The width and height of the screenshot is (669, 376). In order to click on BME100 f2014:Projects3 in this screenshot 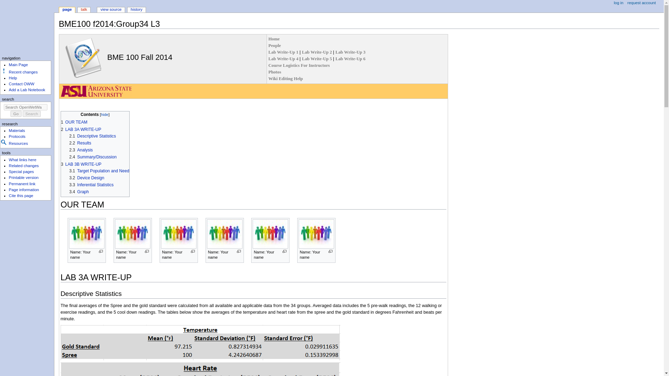, I will do `click(351, 52)`.